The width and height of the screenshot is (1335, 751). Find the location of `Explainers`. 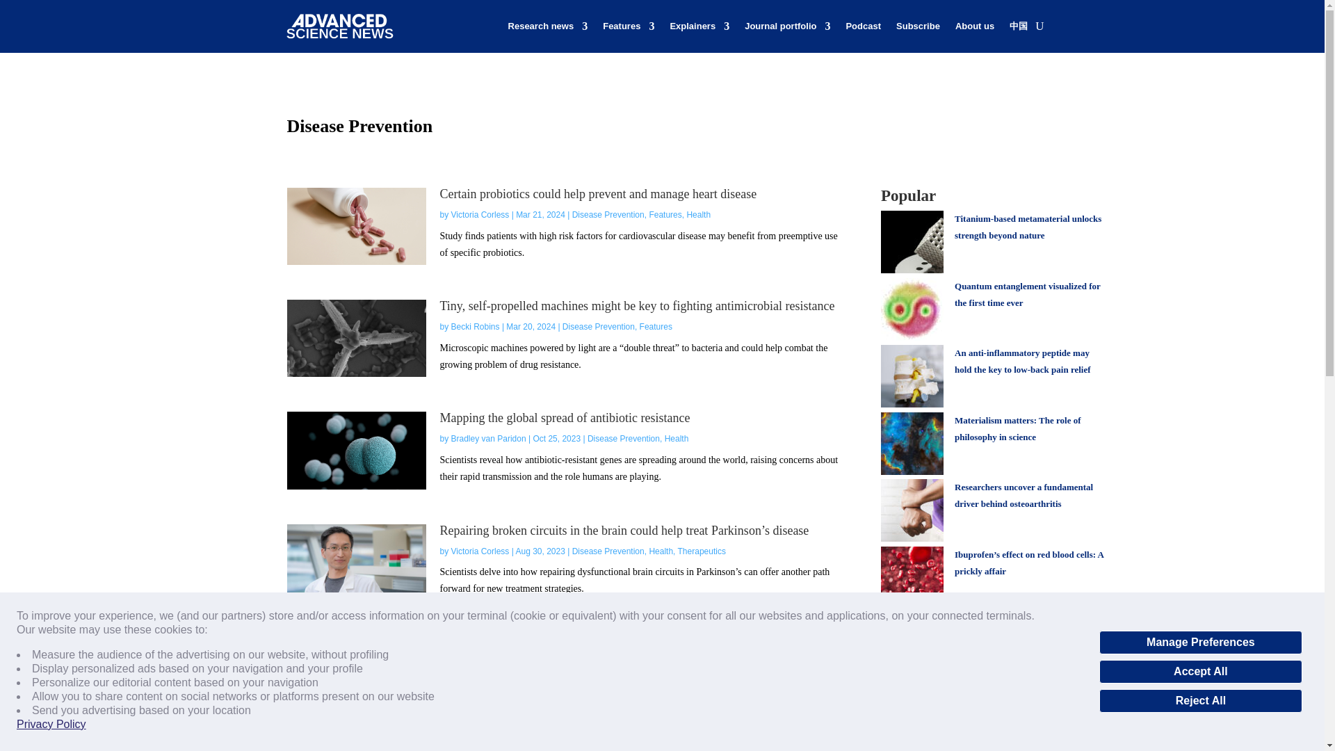

Explainers is located at coordinates (699, 26).